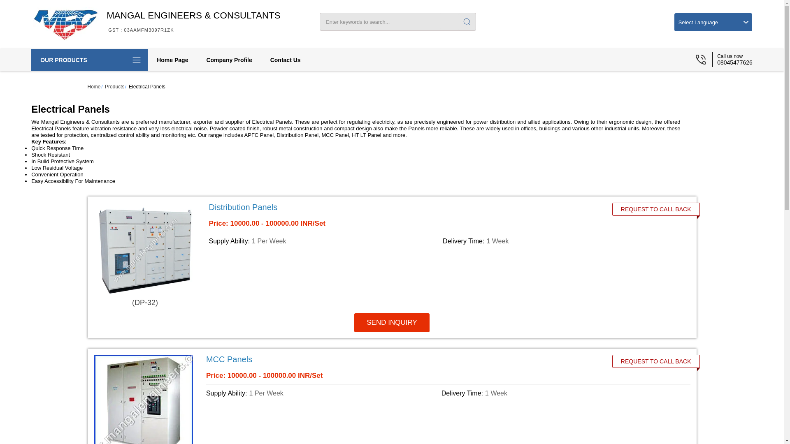  I want to click on Enter keywords to search..., so click(381, 21).